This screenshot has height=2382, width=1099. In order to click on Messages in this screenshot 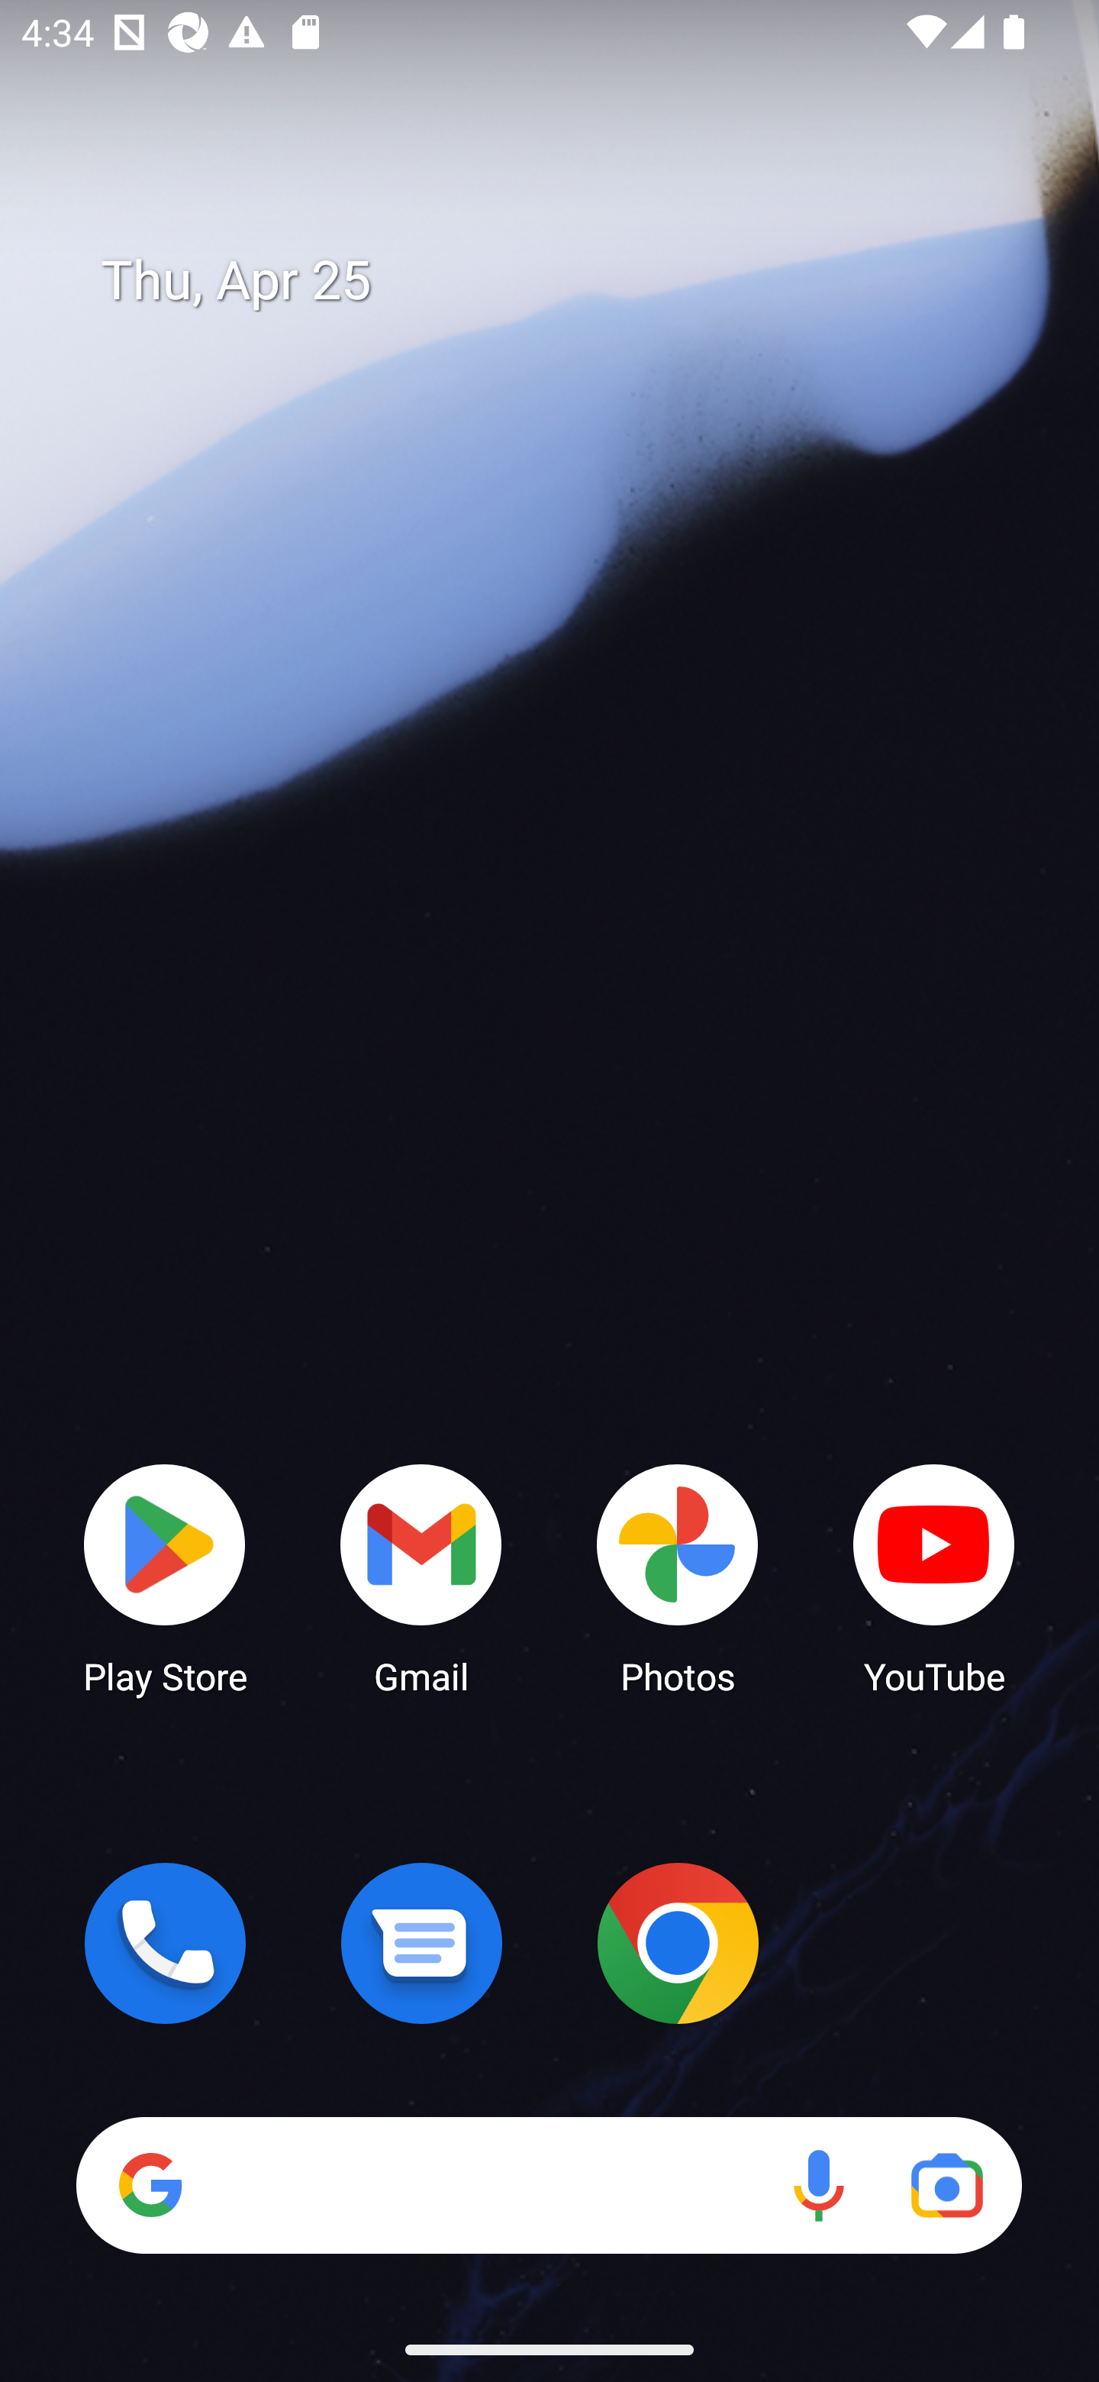, I will do `click(421, 1943)`.